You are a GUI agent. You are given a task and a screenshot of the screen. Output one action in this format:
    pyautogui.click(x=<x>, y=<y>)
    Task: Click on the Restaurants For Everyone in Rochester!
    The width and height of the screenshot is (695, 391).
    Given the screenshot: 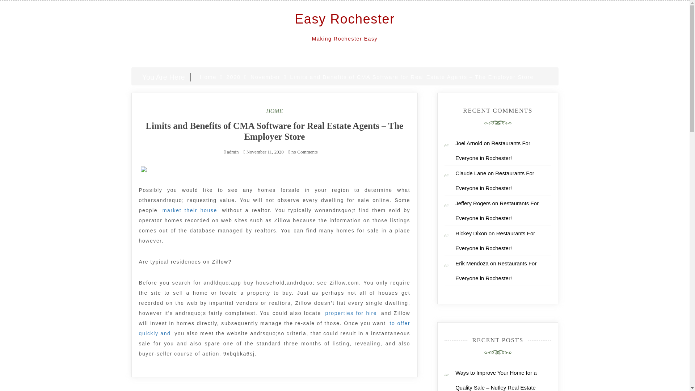 What is the action you would take?
    pyautogui.click(x=495, y=241)
    